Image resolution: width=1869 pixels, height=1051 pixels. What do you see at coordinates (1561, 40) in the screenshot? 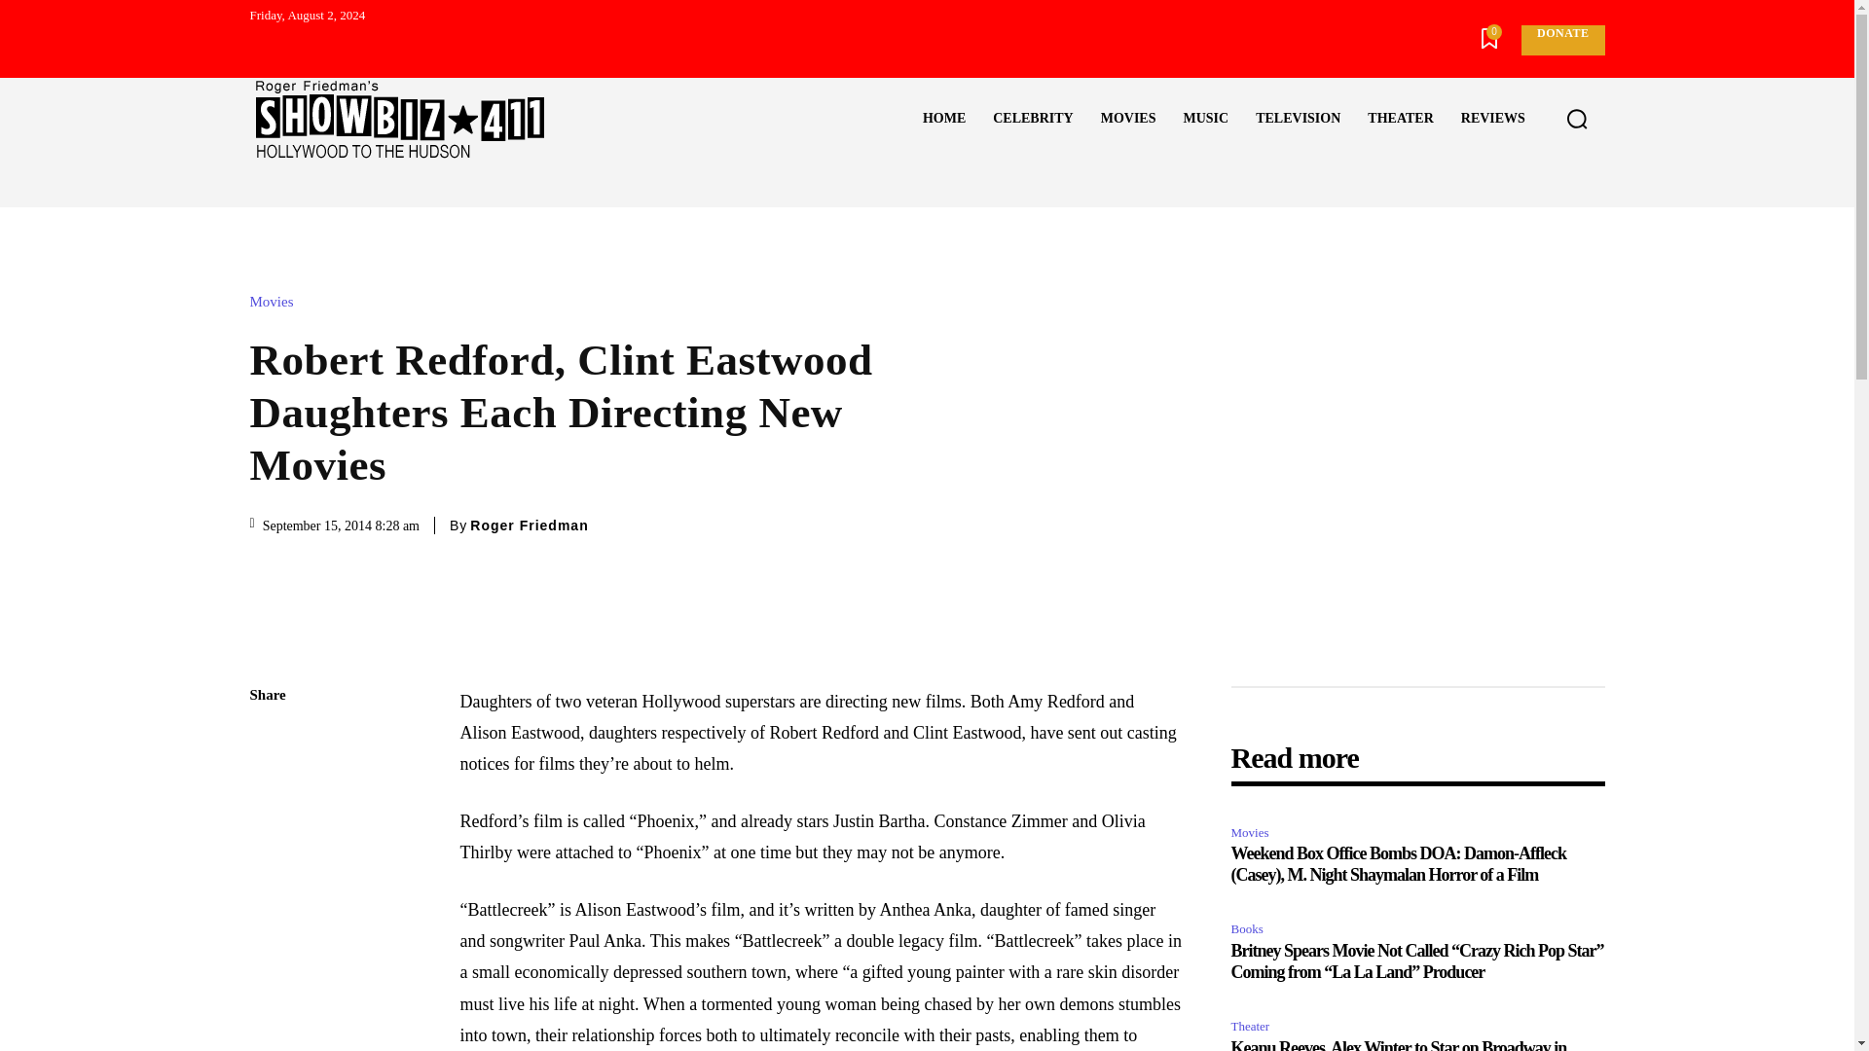
I see `DONATE` at bounding box center [1561, 40].